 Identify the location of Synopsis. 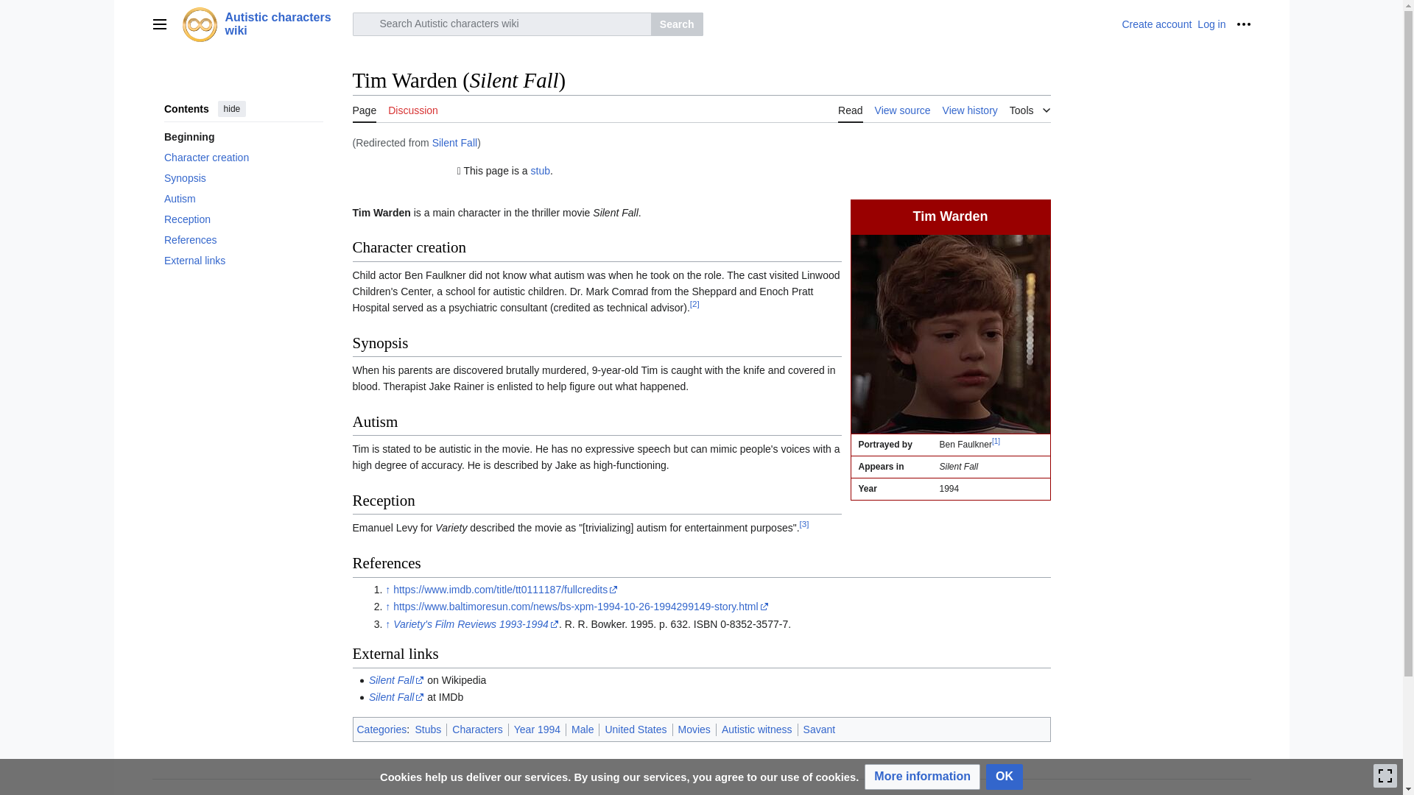
(243, 177).